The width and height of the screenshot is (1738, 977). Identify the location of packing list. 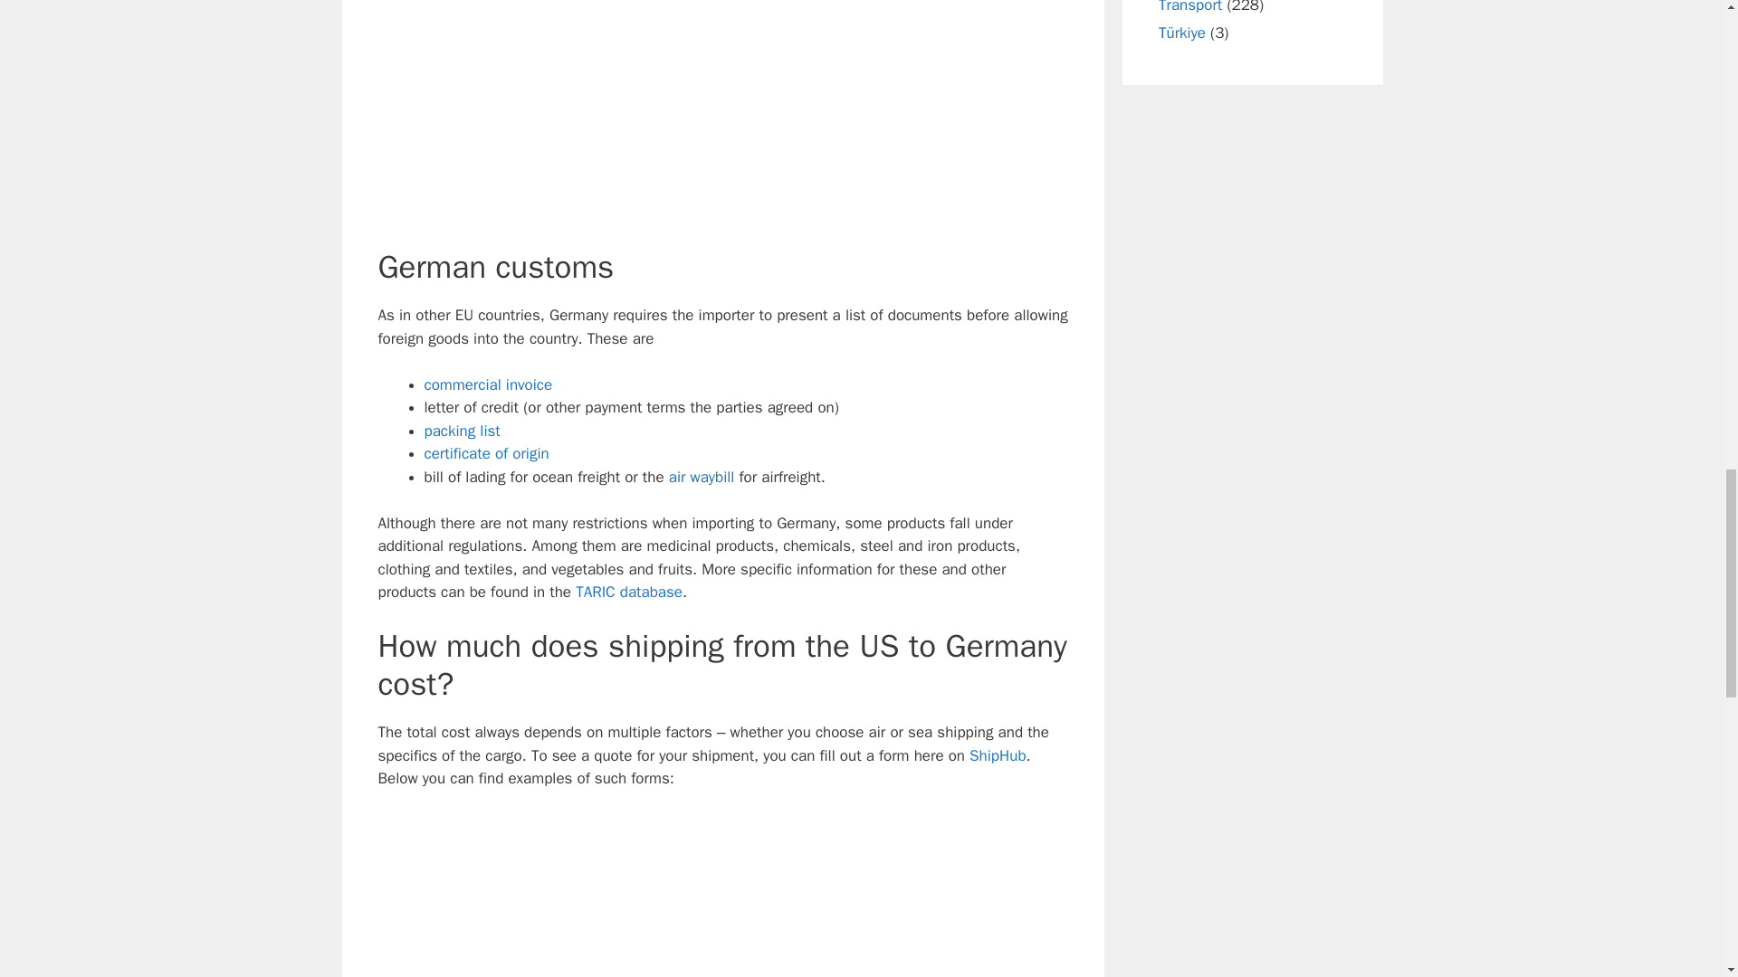
(462, 431).